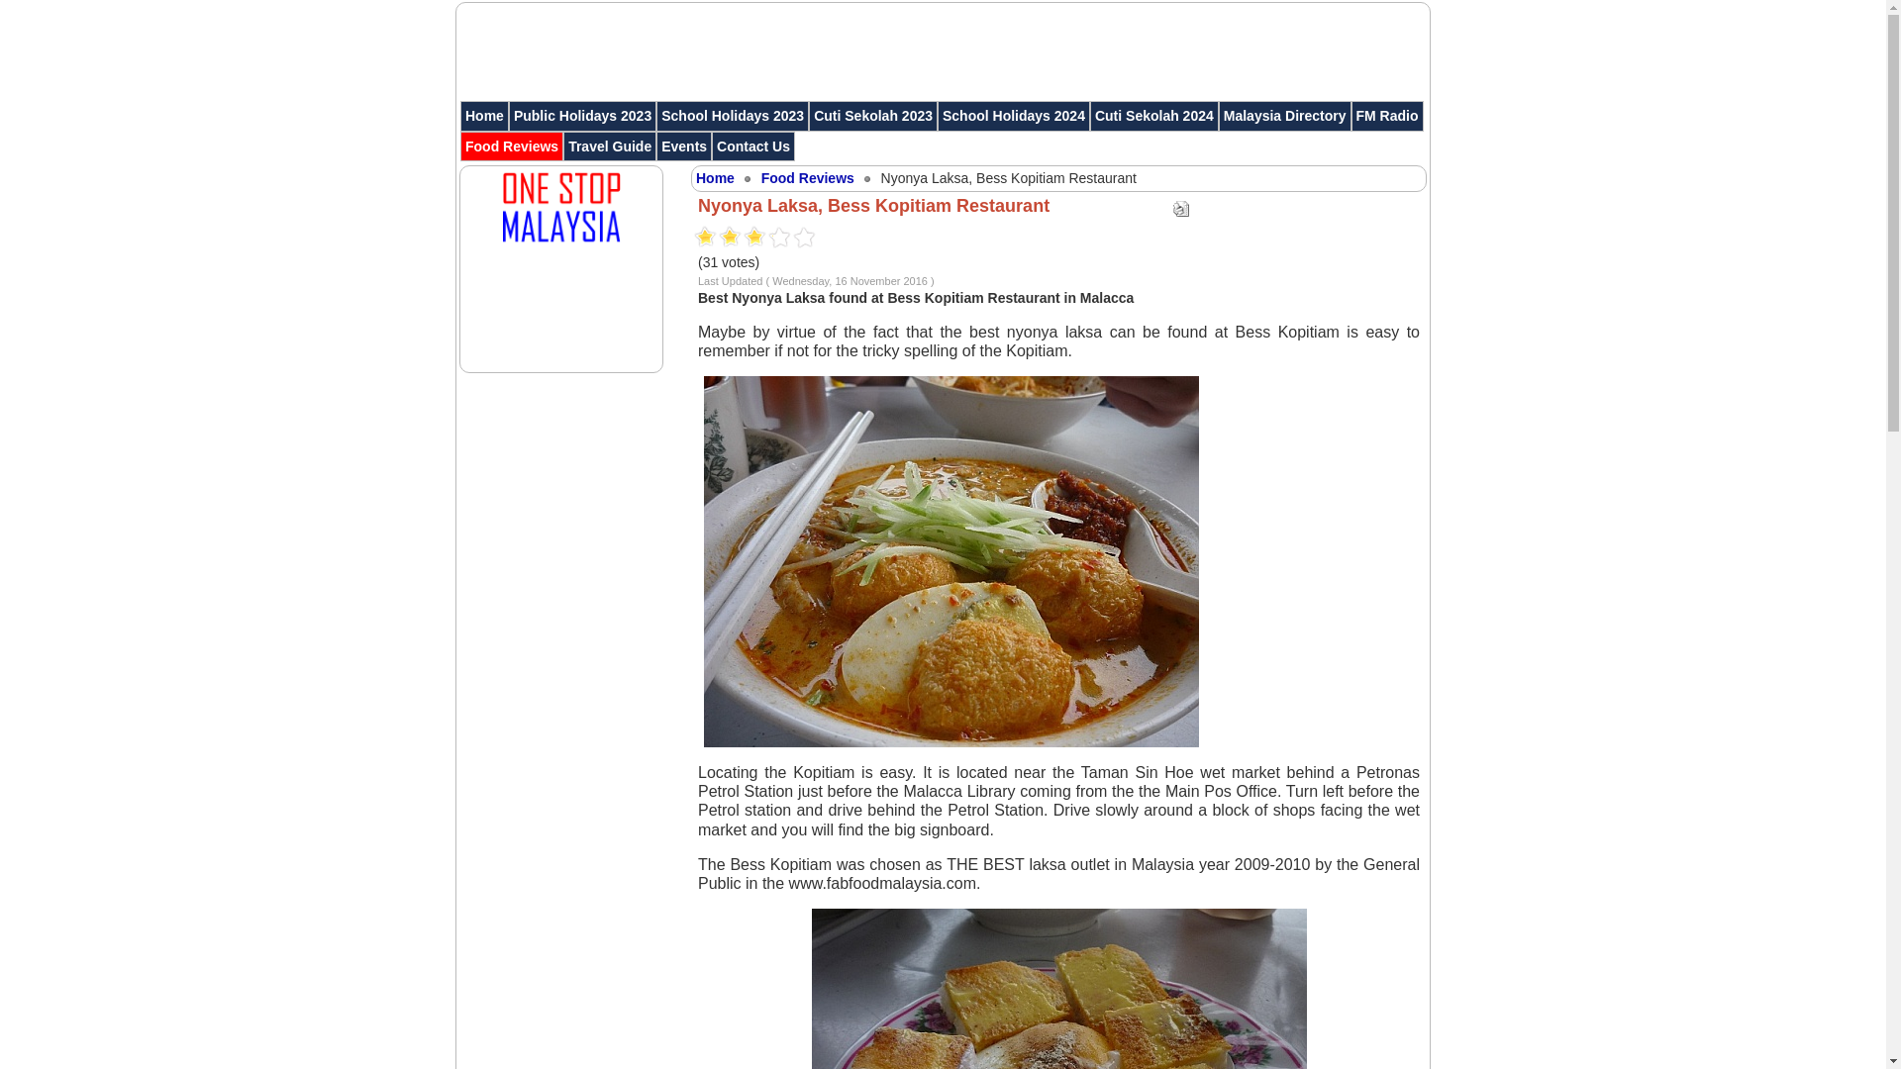 This screenshot has width=1901, height=1069. I want to click on Public Holidays 2023, so click(582, 115).